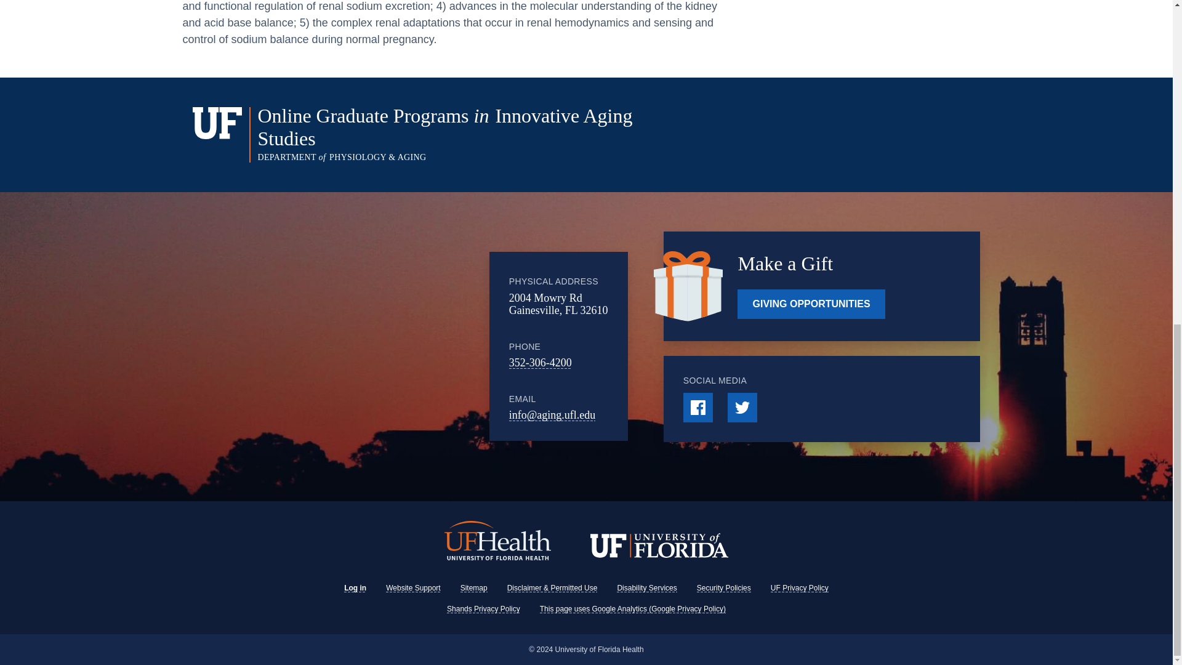  Describe the element at coordinates (799, 588) in the screenshot. I see `UF Privacy Policy` at that location.